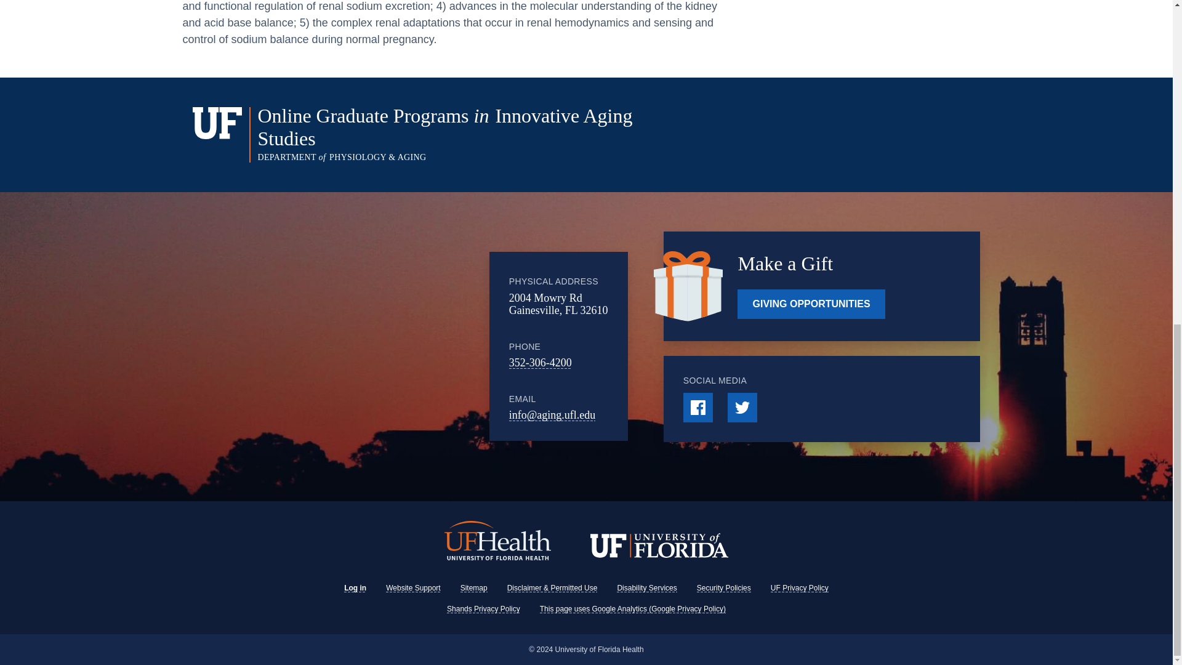  Describe the element at coordinates (799, 588) in the screenshot. I see `UF Privacy Policy` at that location.